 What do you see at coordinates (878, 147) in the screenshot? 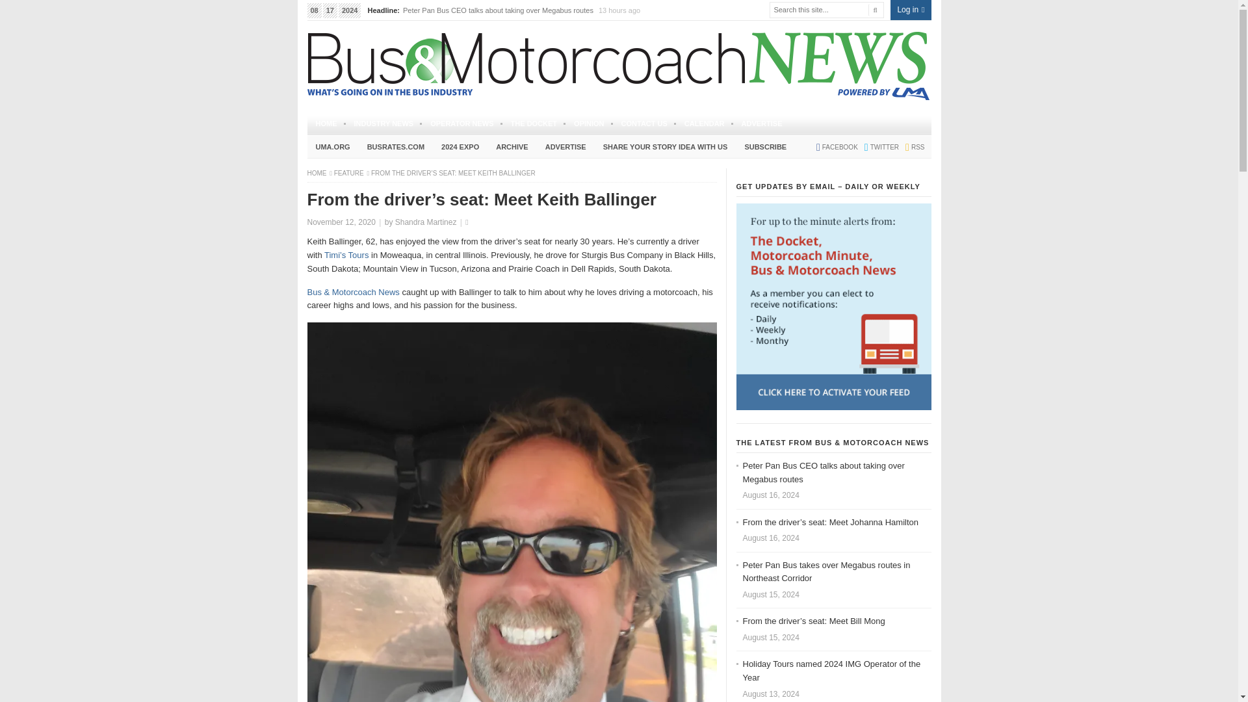
I see `Twitter` at bounding box center [878, 147].